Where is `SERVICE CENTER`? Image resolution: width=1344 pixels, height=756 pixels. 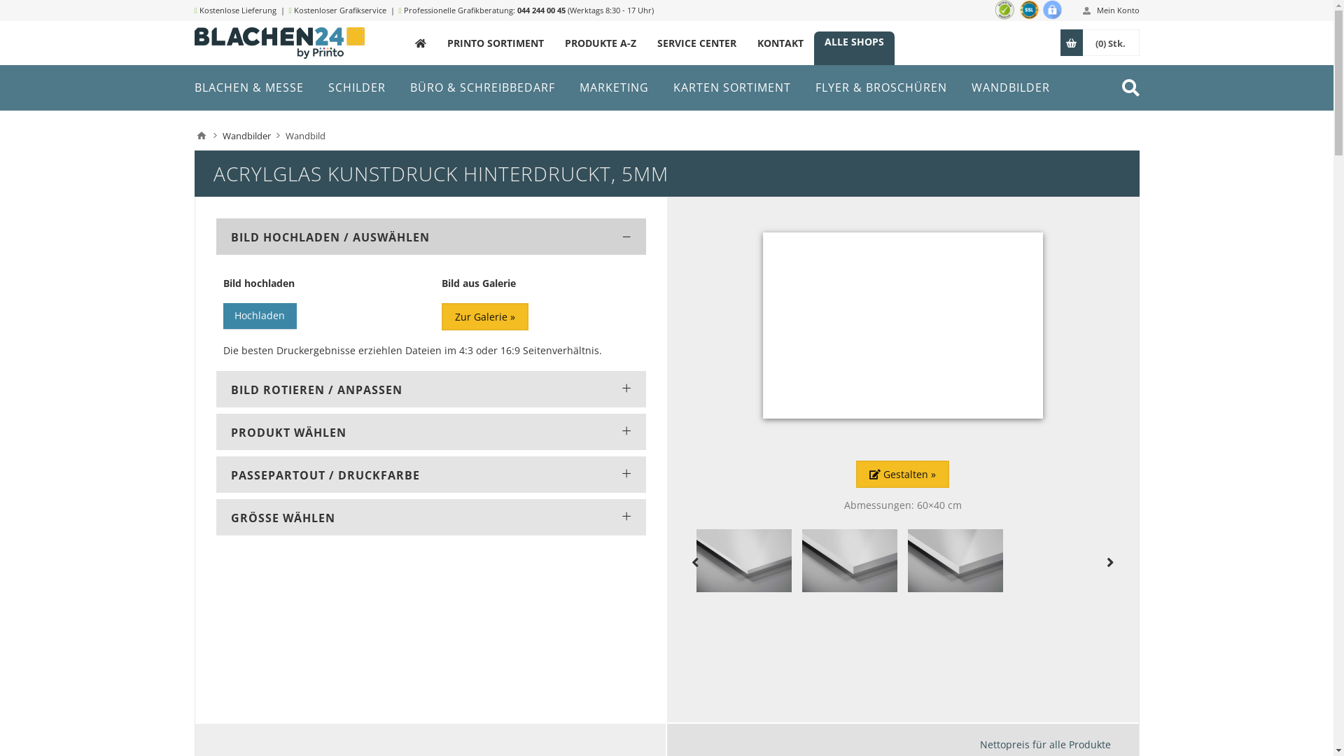 SERVICE CENTER is located at coordinates (697, 43).